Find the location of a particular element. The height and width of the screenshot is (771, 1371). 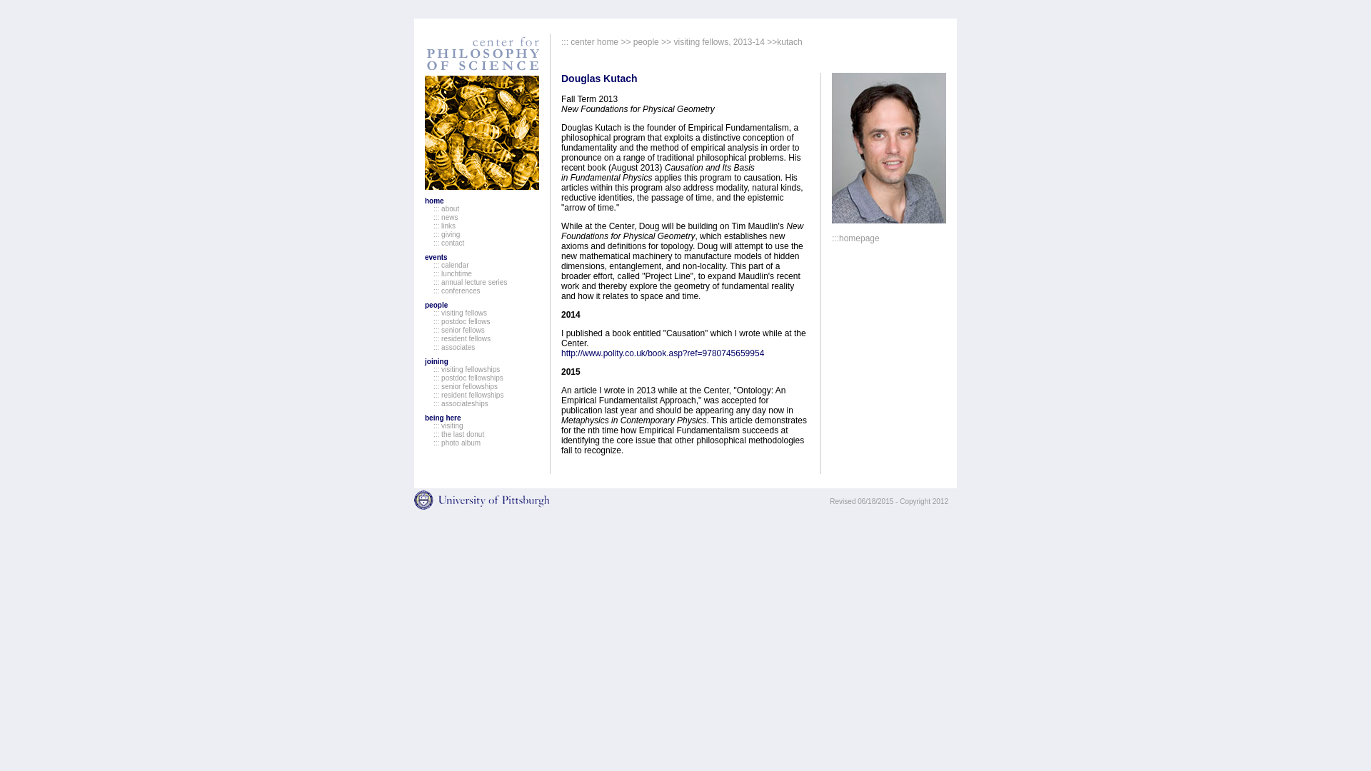

::: contact is located at coordinates (448, 243).